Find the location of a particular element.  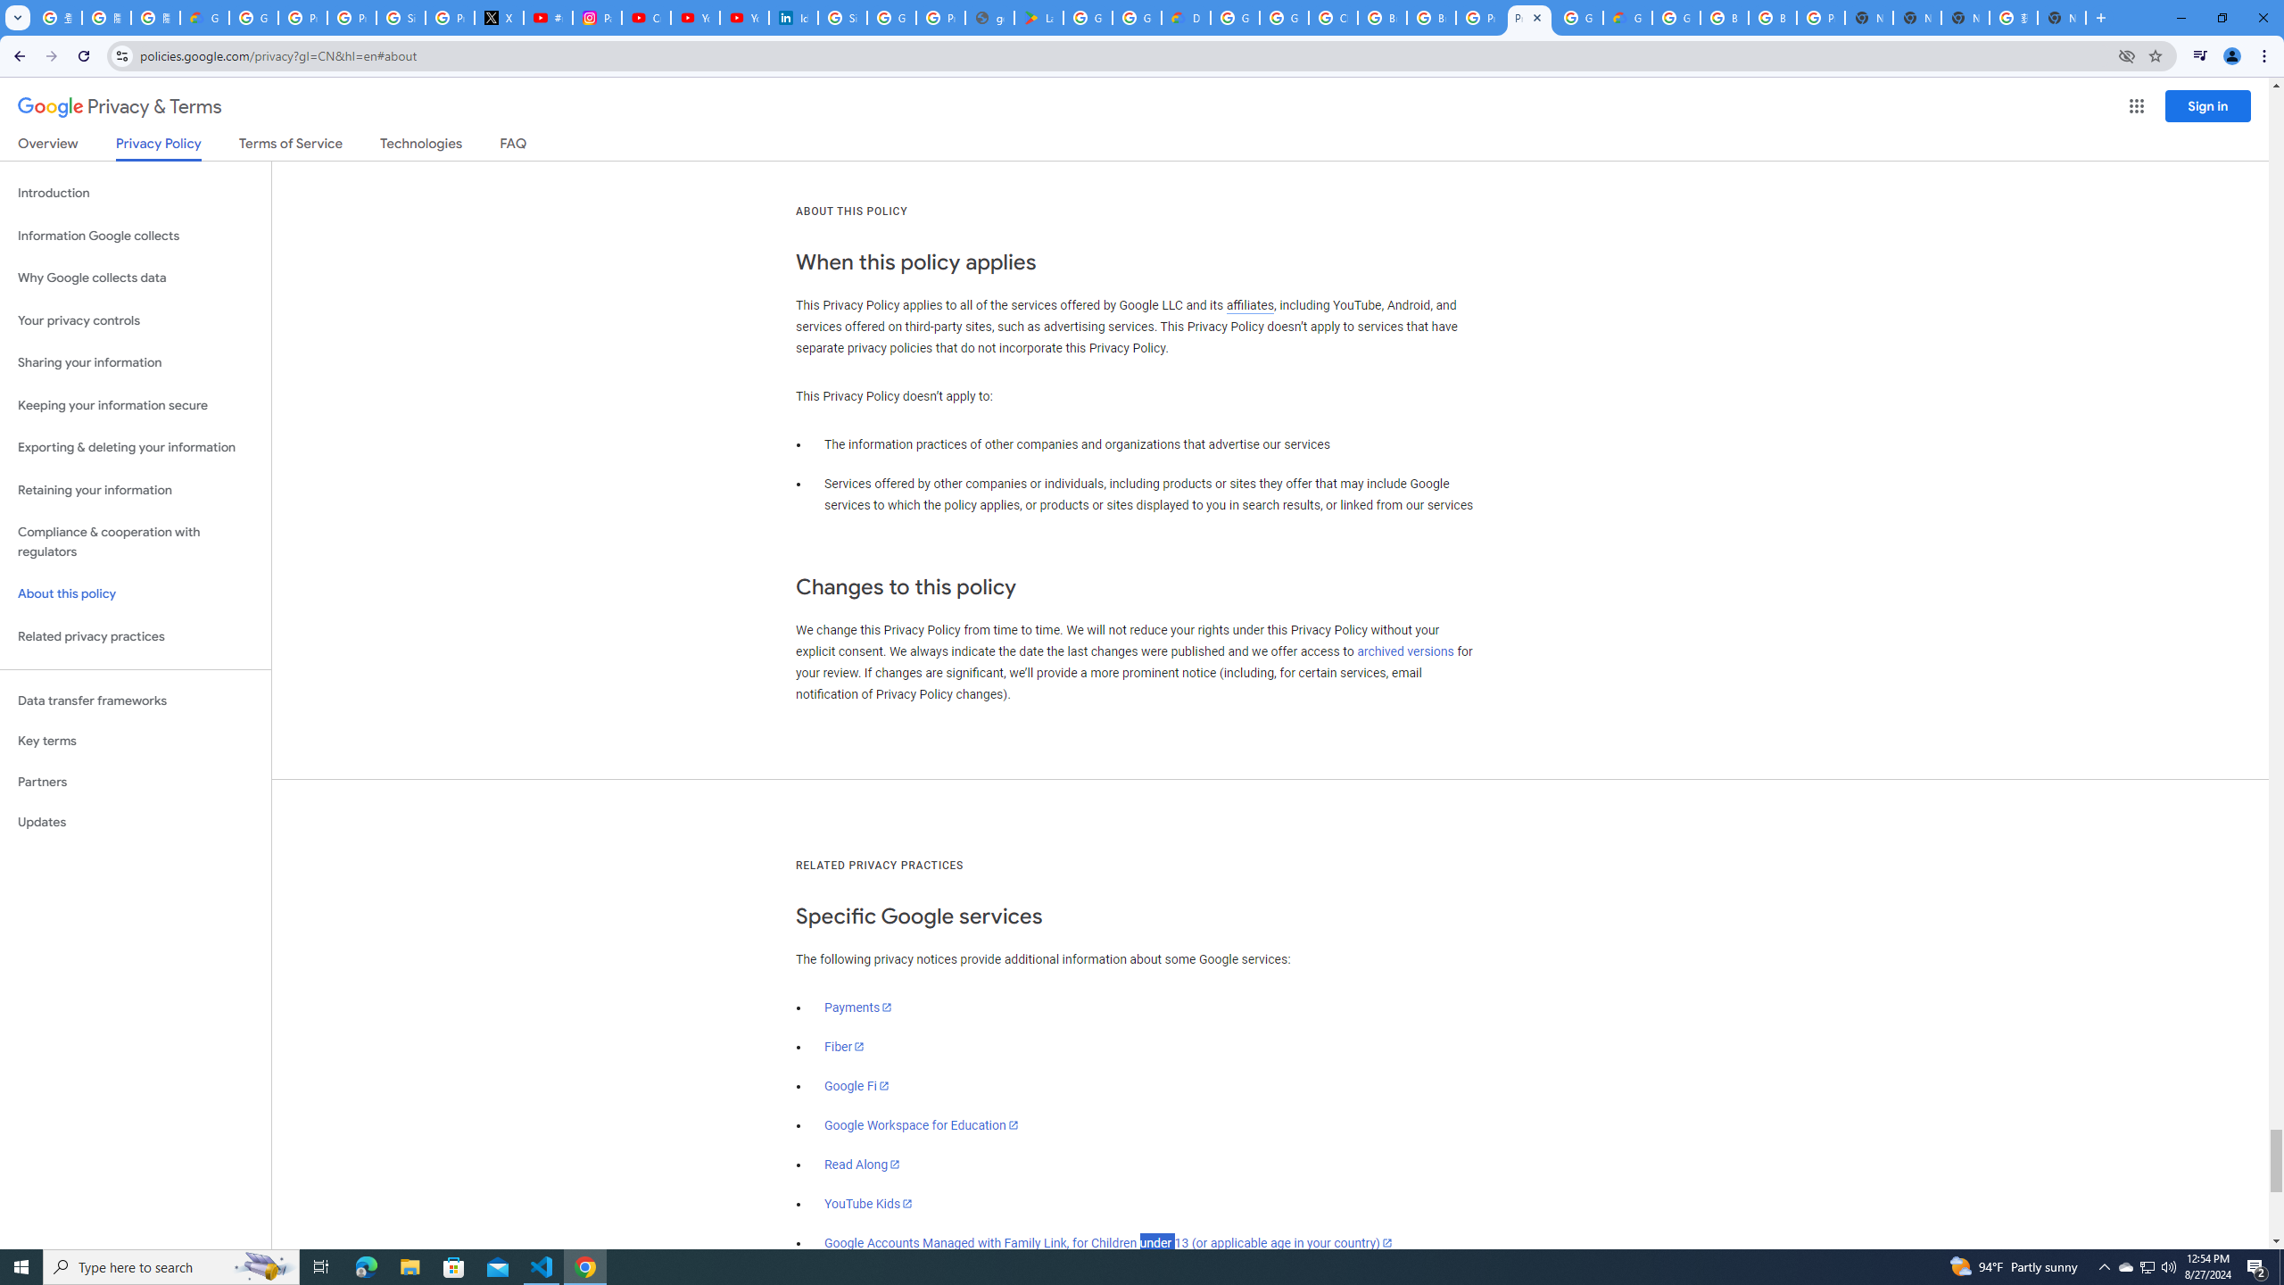

Google Workspace - Specific Terms is located at coordinates (1137, 18).